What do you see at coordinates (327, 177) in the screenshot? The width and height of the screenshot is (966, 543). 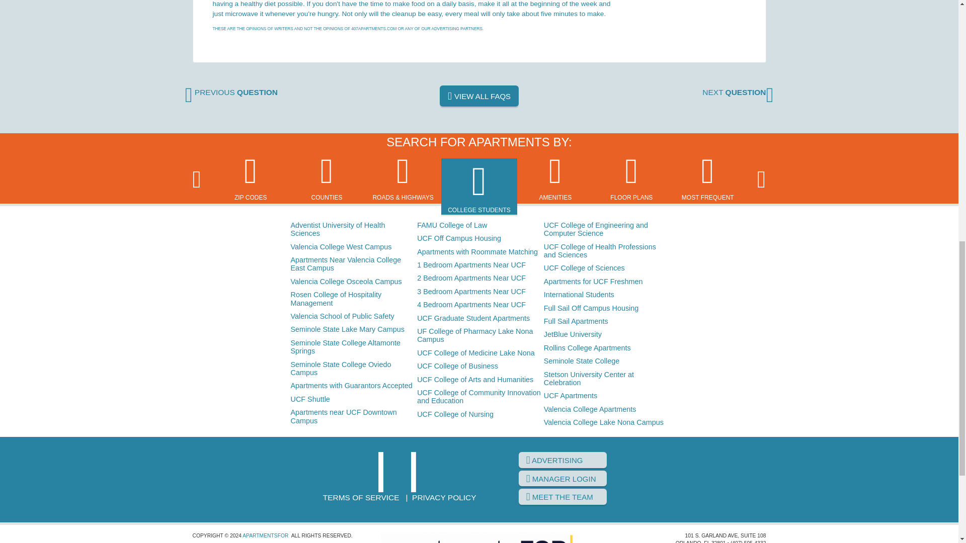 I see `COUNTIES` at bounding box center [327, 177].